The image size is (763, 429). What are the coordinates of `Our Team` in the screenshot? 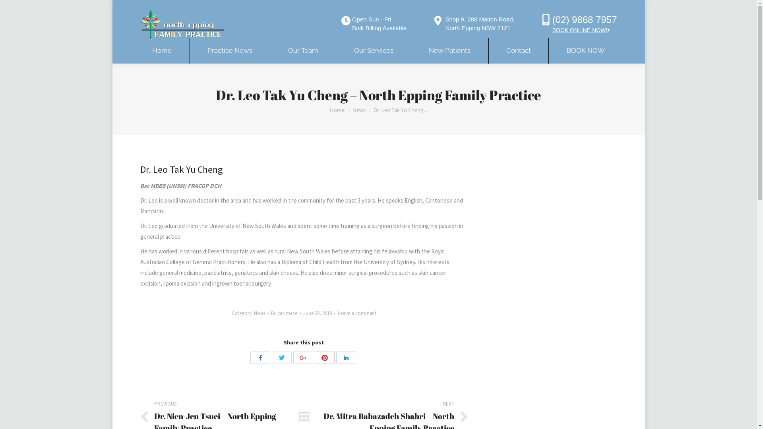 It's located at (303, 51).